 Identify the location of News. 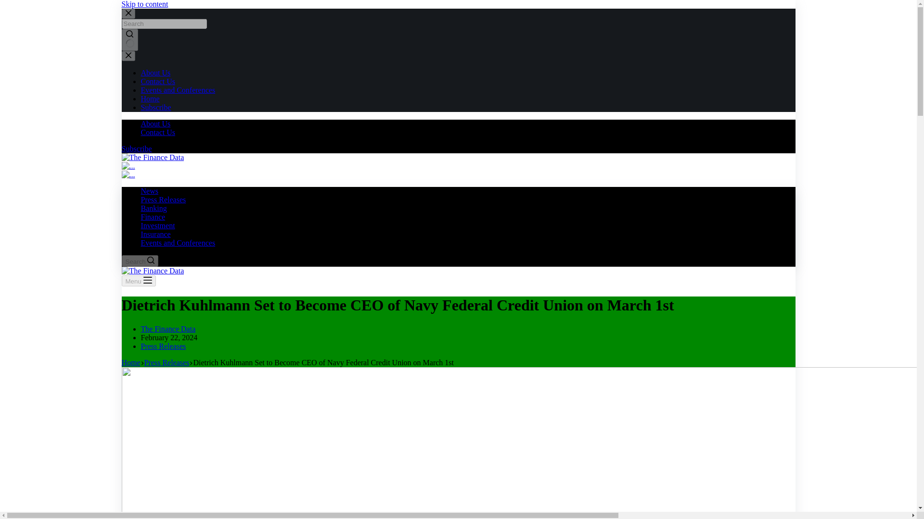
(149, 191).